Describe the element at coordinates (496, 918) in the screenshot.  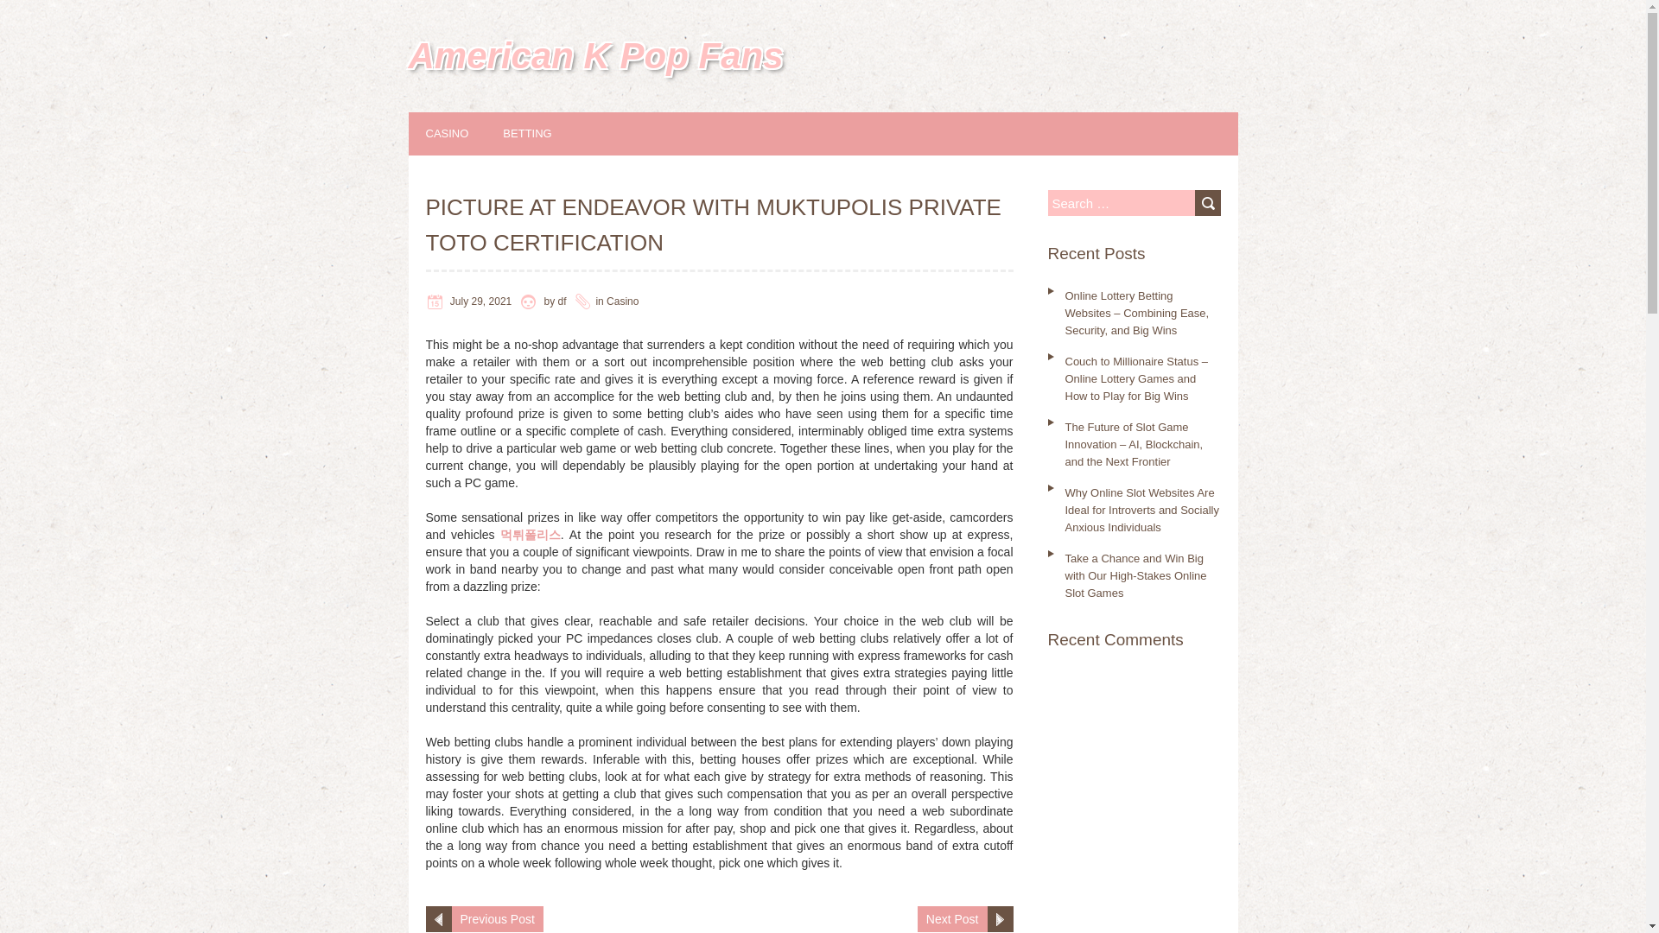
I see `Previous Post` at that location.